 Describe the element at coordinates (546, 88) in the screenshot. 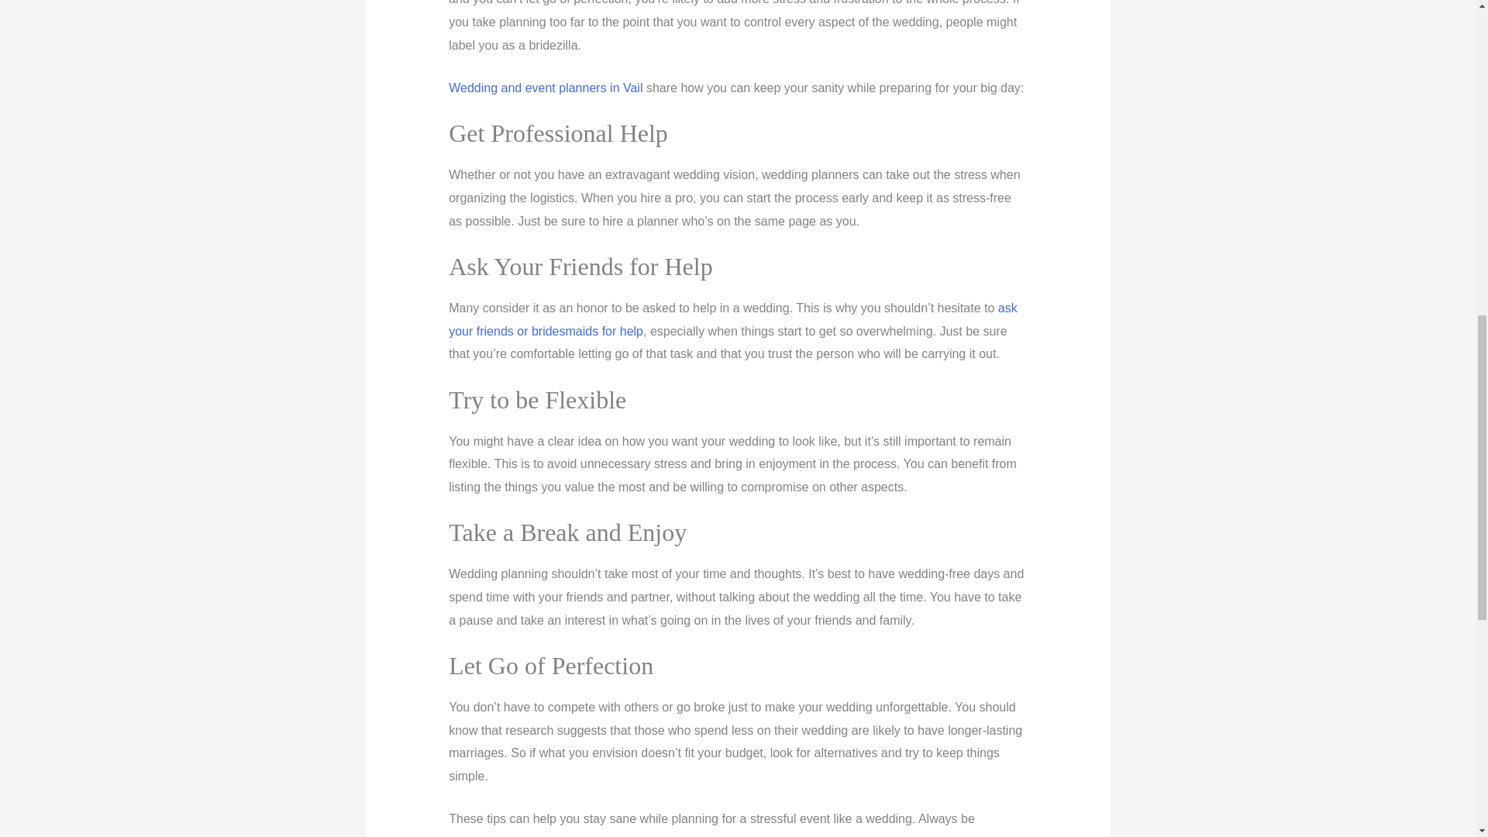

I see `Table 6 Productions` at that location.